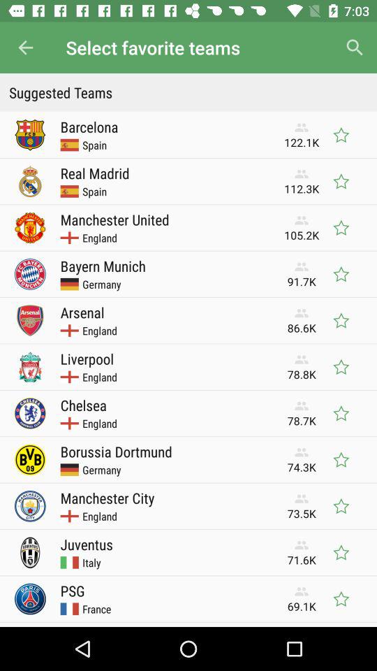 The height and width of the screenshot is (671, 377). I want to click on choose psg, so click(73, 591).